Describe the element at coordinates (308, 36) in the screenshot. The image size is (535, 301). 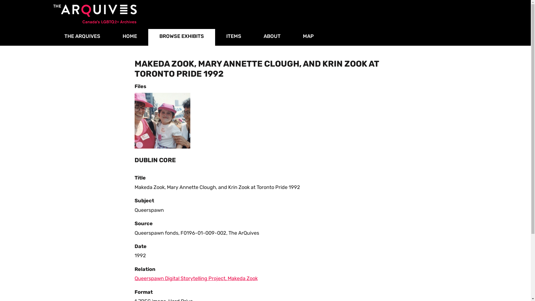
I see `MAP` at that location.